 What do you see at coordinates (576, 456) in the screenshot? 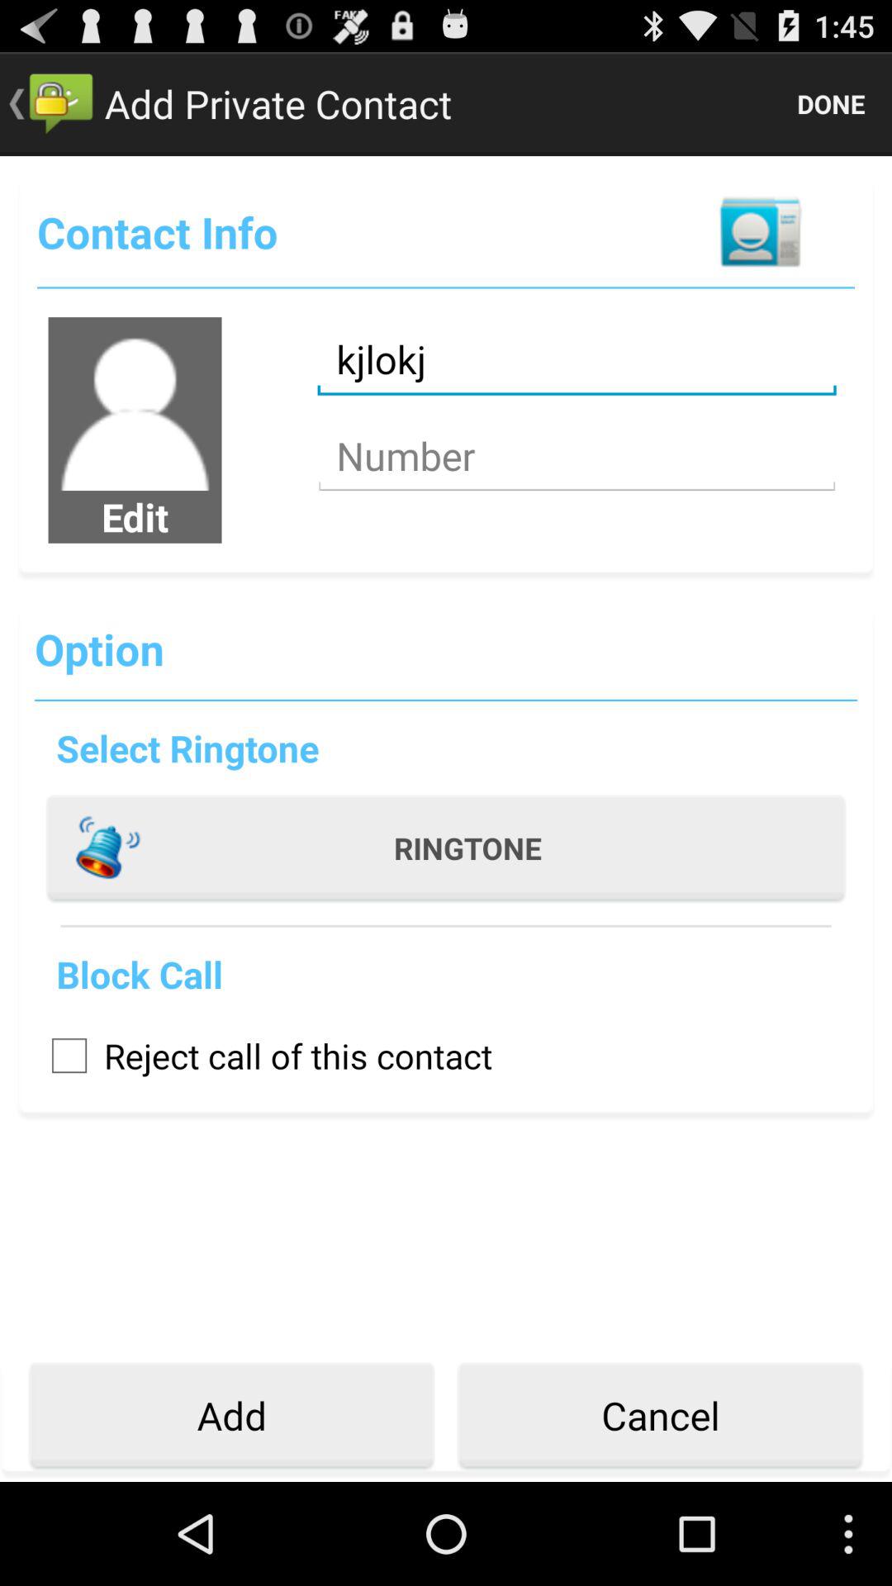
I see `save a phone number` at bounding box center [576, 456].